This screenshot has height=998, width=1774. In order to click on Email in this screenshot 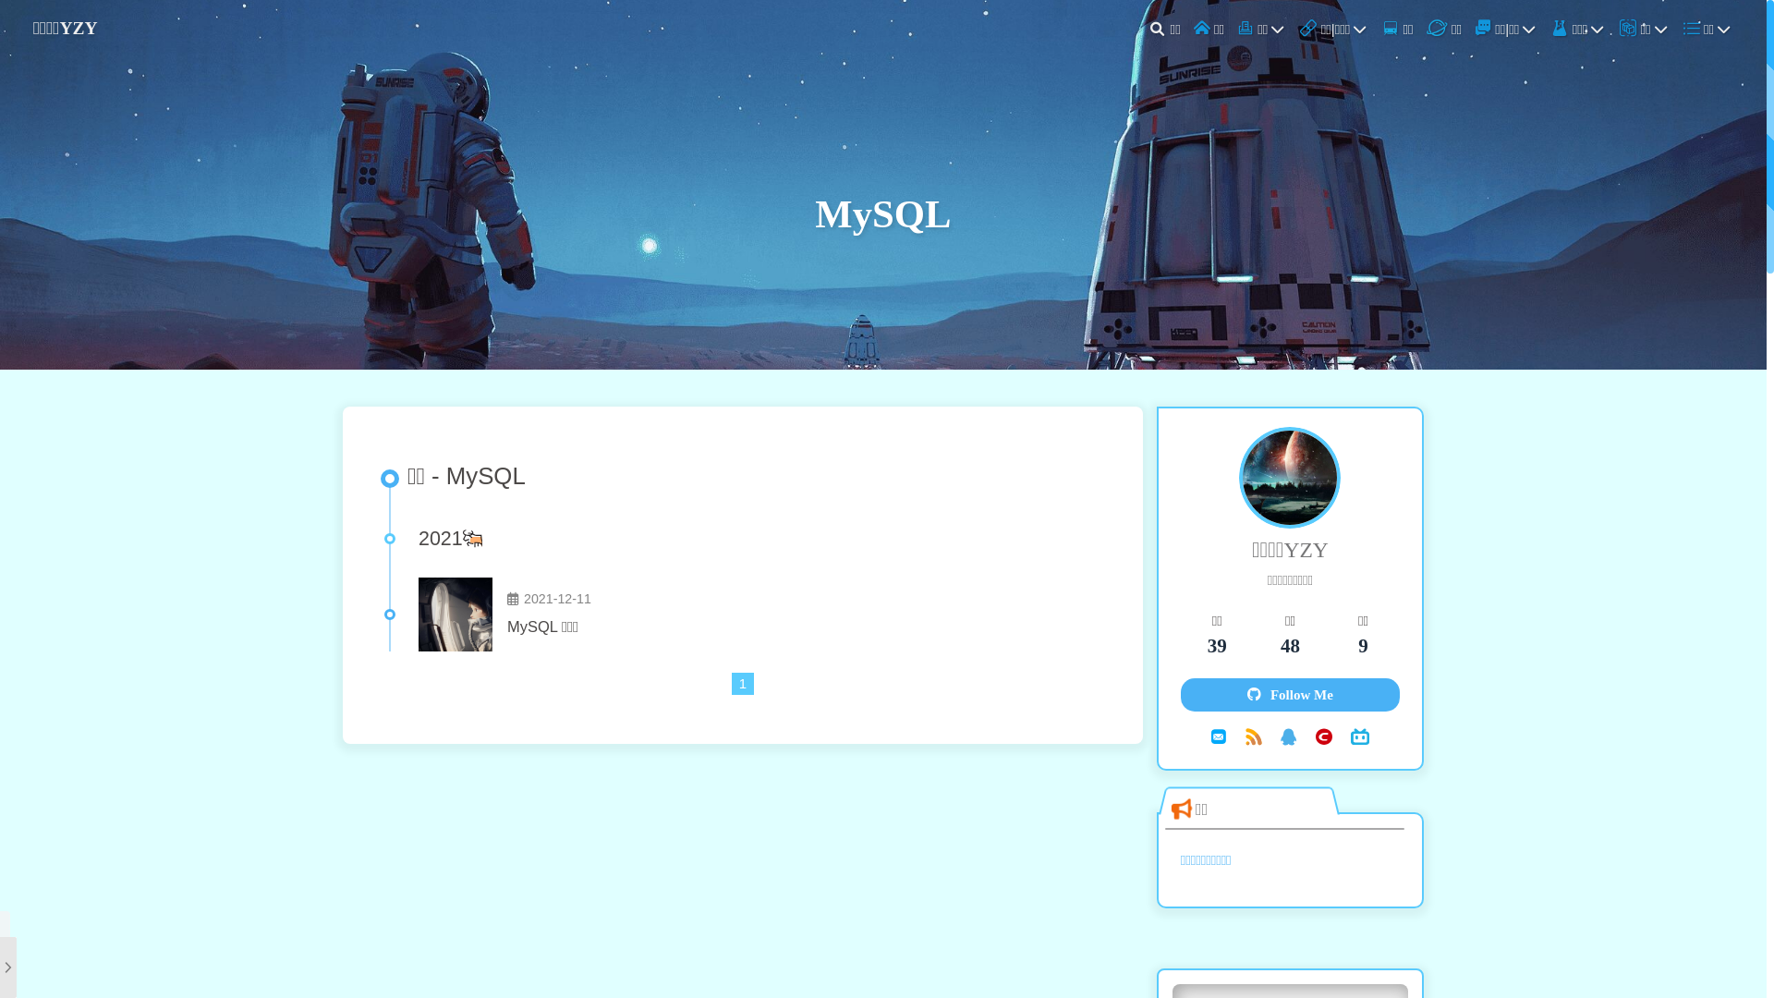, I will do `click(1219, 736)`.